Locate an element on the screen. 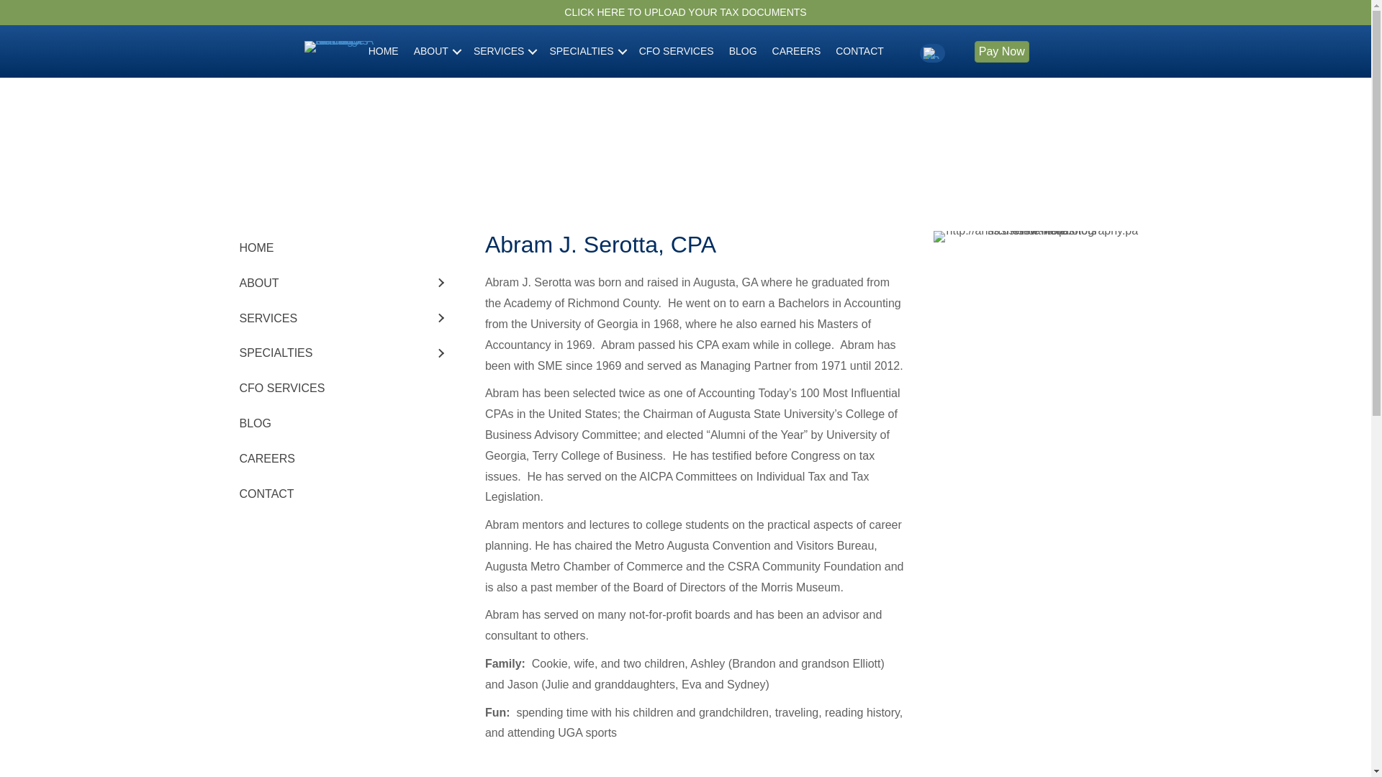 This screenshot has width=1382, height=777. SPECIALTIES is located at coordinates (586, 51).